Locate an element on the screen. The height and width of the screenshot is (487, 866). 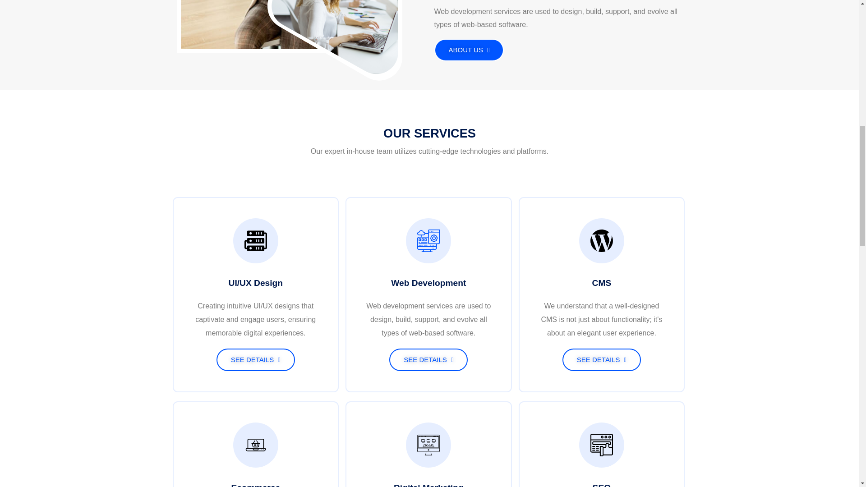
Web Development is located at coordinates (428, 283).